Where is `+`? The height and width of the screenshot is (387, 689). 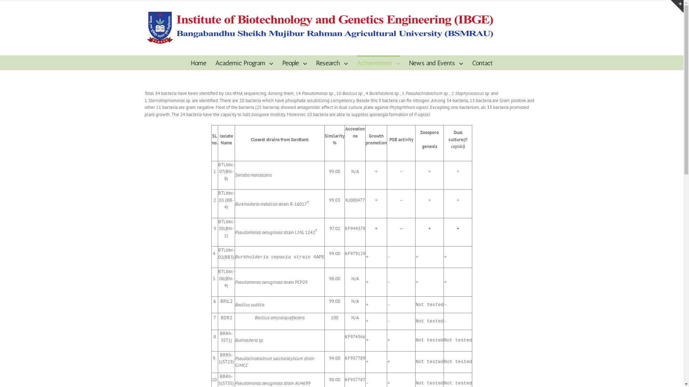 + is located at coordinates (376, 229).